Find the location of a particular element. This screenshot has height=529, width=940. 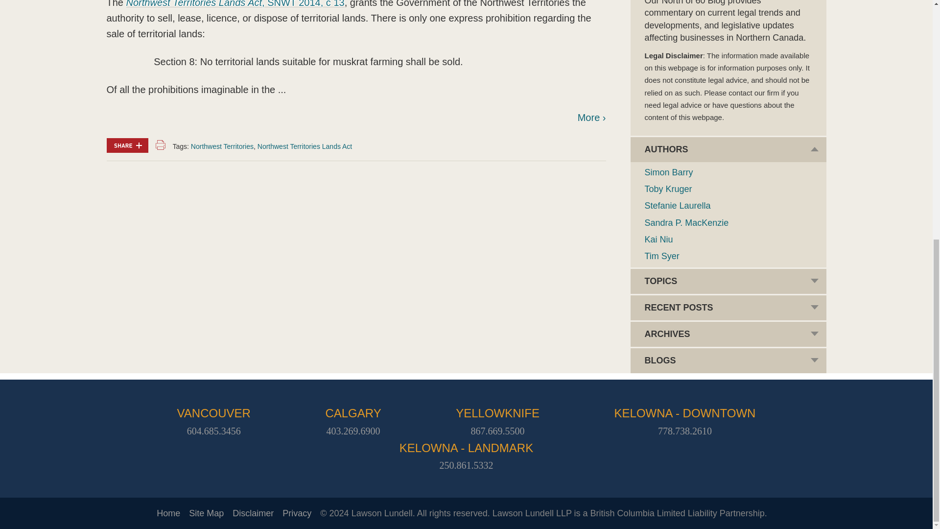

Tim Syer is located at coordinates (661, 256).